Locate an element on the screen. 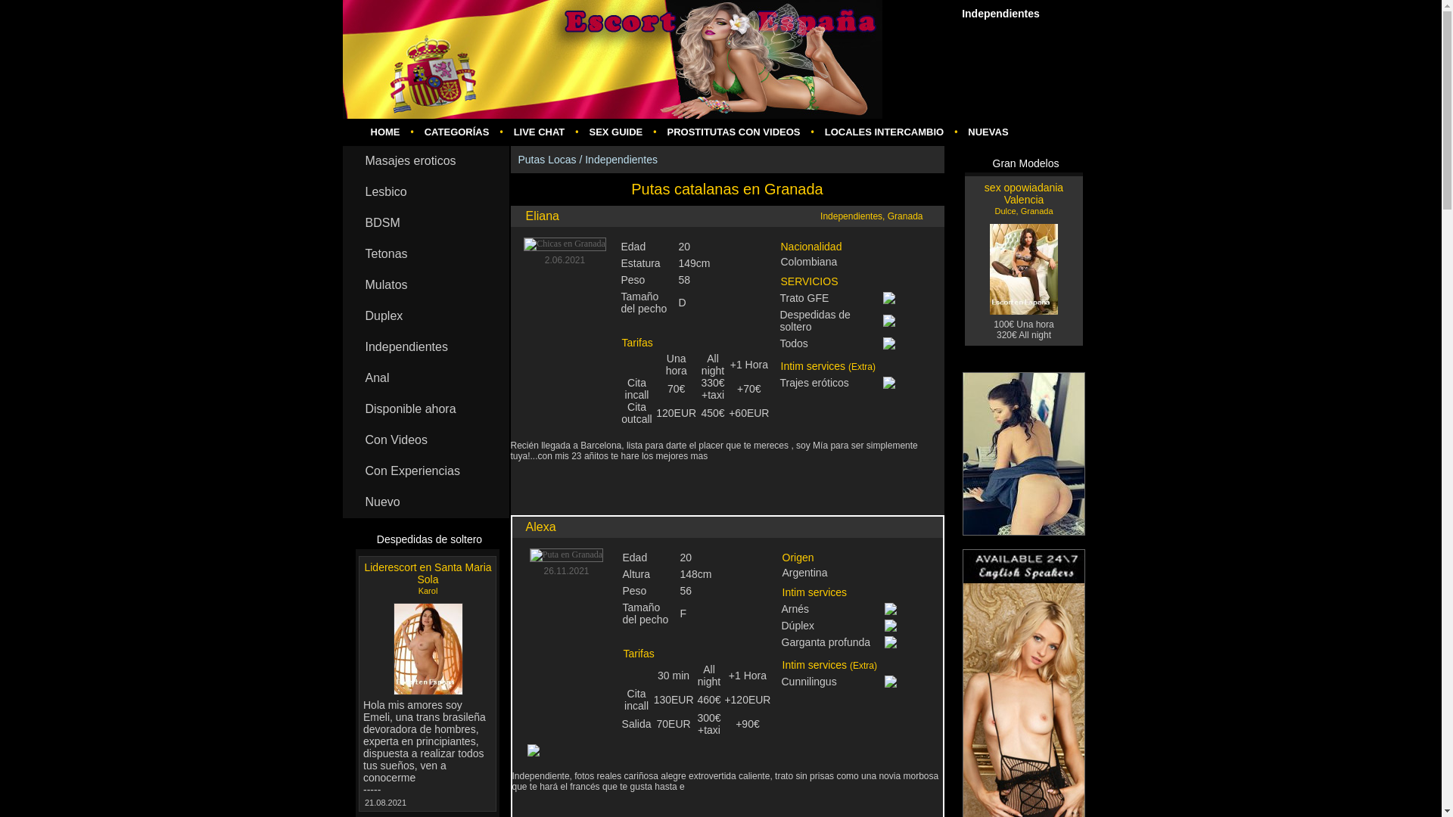  Duplex is located at coordinates (425, 316).